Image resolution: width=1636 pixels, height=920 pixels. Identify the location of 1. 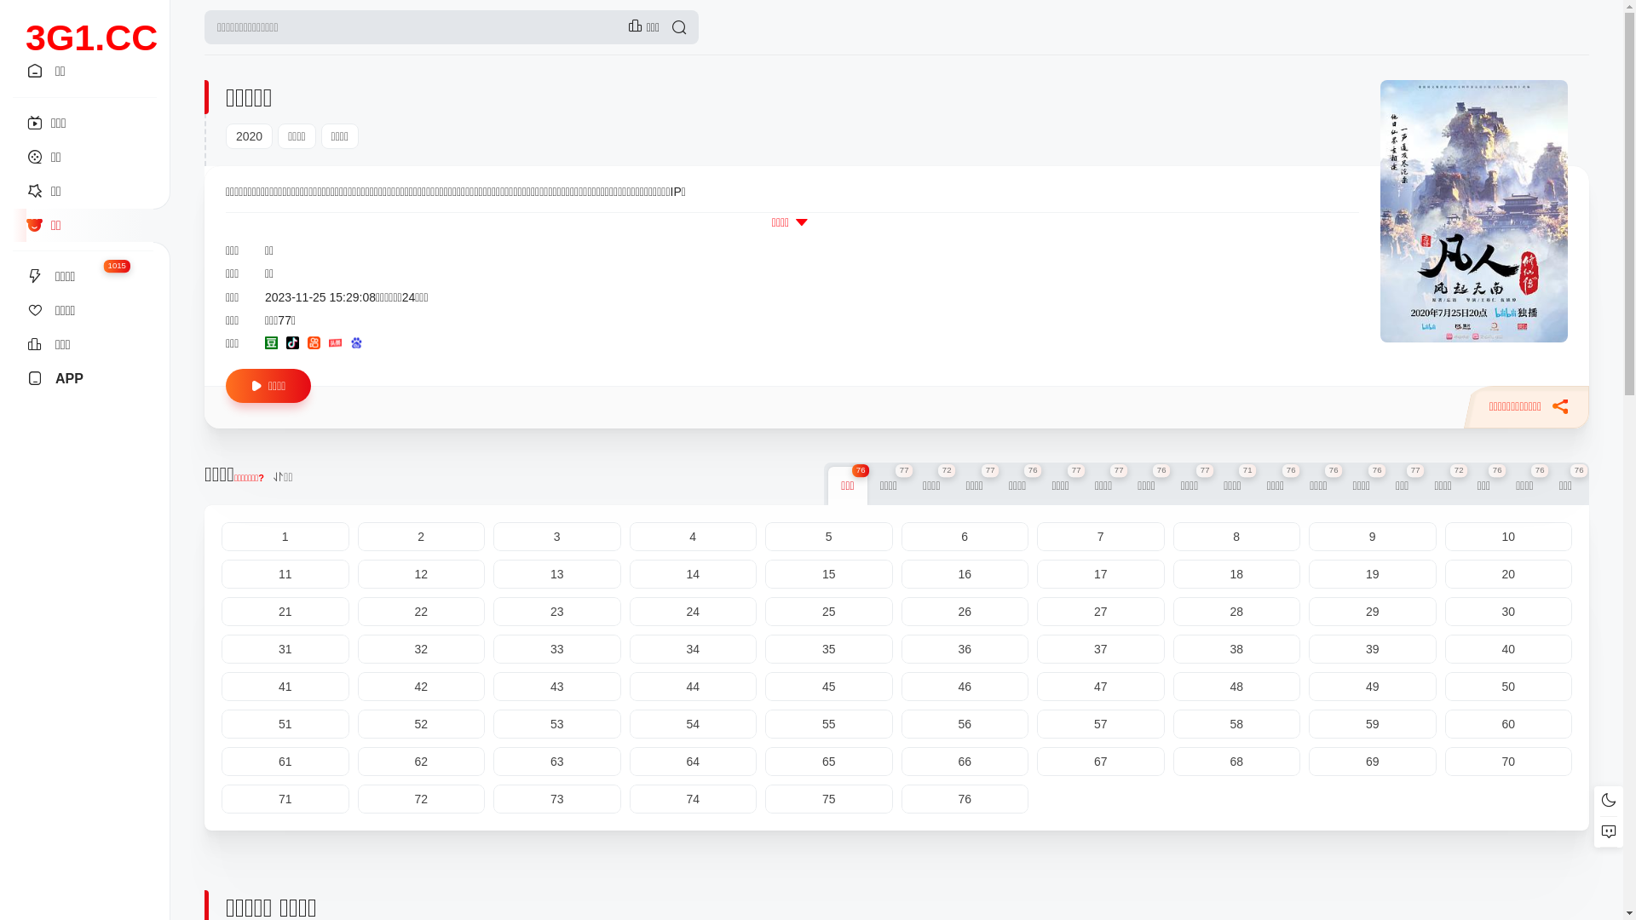
(285, 537).